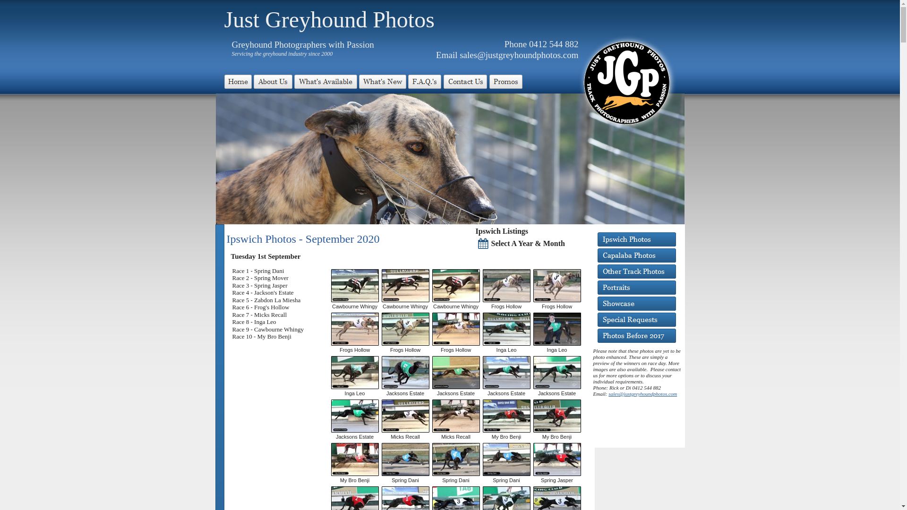 The height and width of the screenshot is (510, 907). I want to click on Contact Us, so click(465, 82).